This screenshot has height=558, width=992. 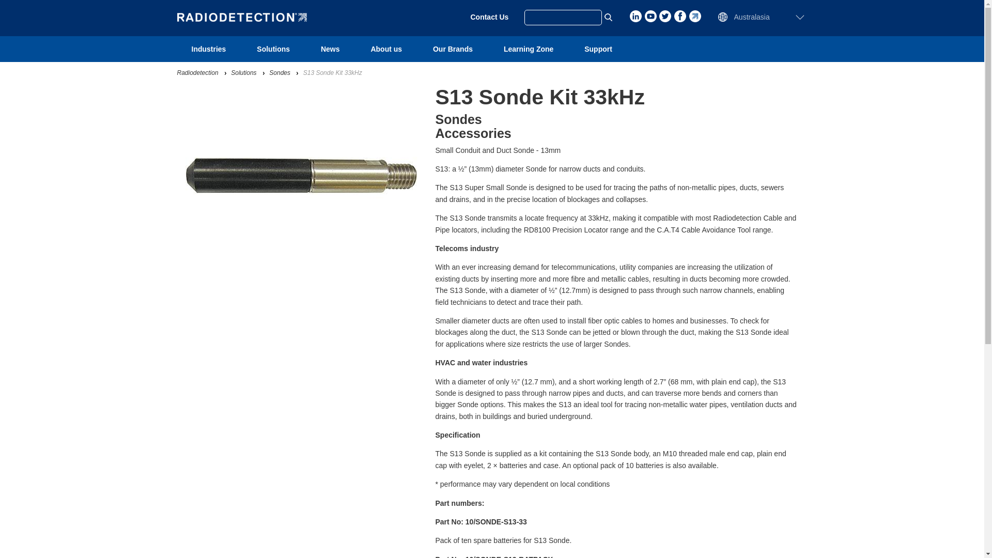 What do you see at coordinates (489, 17) in the screenshot?
I see `Contact Us` at bounding box center [489, 17].